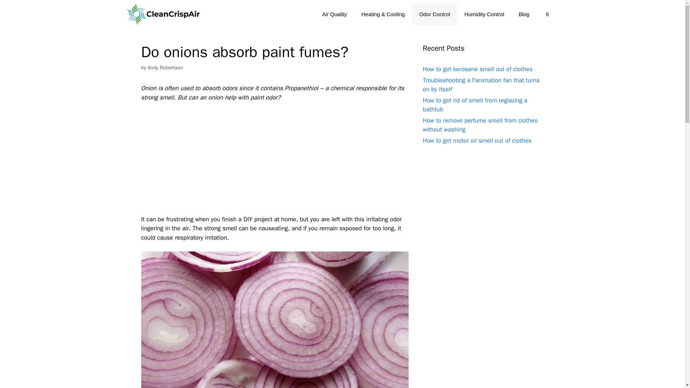 The image size is (690, 388). Describe the element at coordinates (481, 84) in the screenshot. I see `Troubleshooting a Fanimation fan that turns on by itself` at that location.